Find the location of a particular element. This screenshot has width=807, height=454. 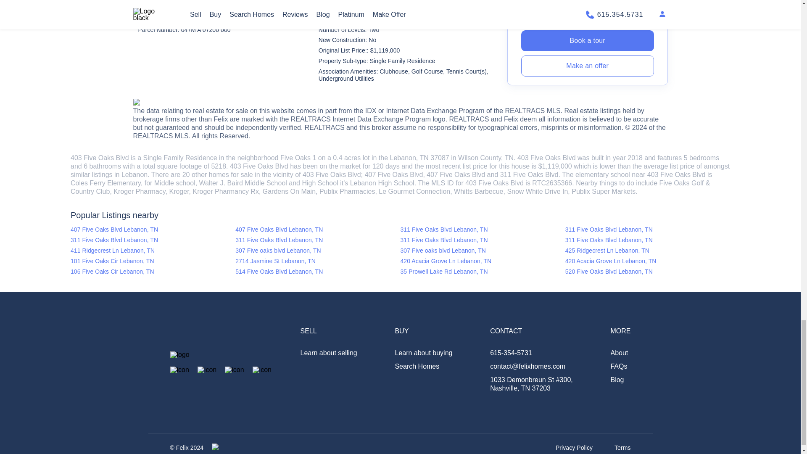

411 Ridgecrest Ln Lebanon, TN is located at coordinates (153, 251).